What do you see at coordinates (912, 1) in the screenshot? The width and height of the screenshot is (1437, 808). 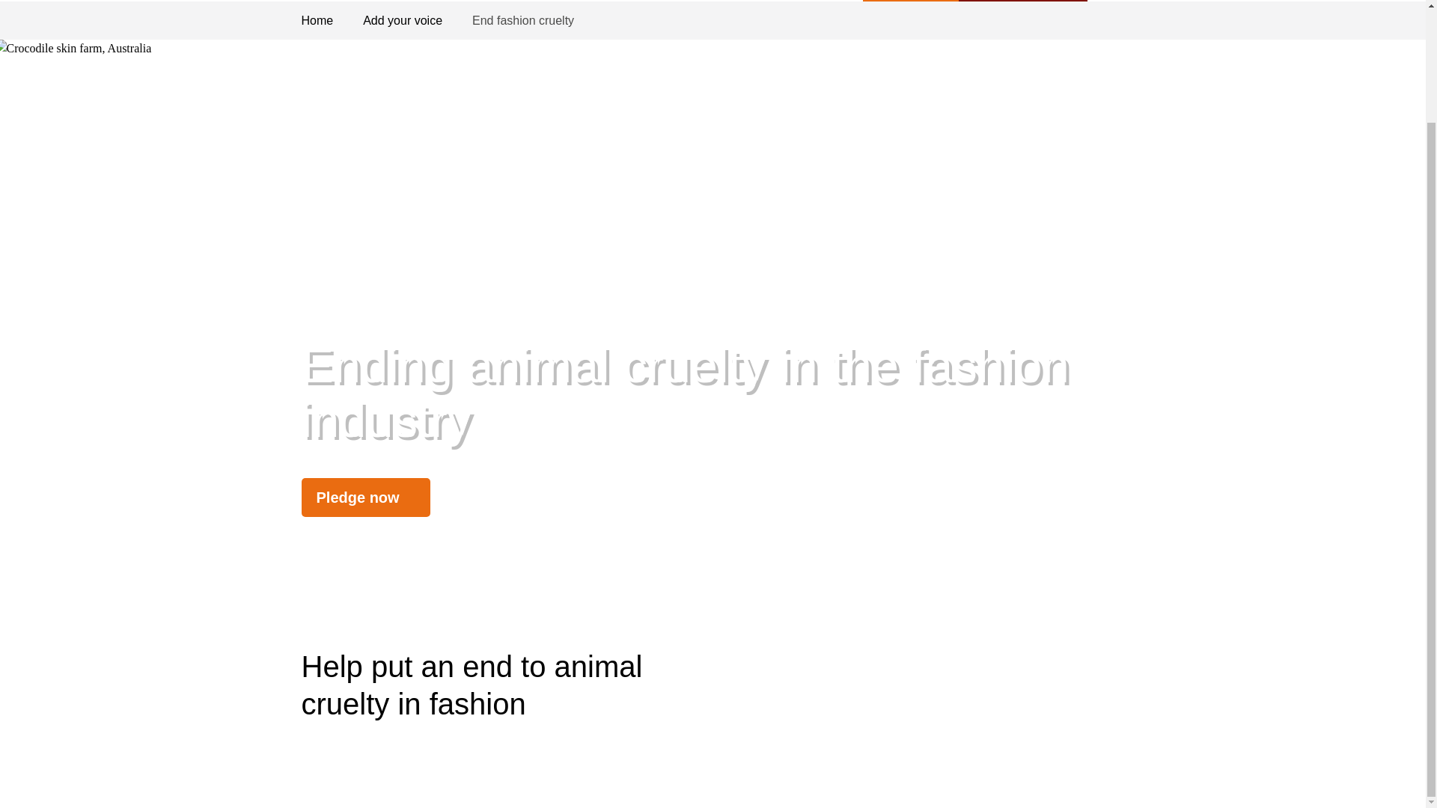 I see `Donate once` at bounding box center [912, 1].